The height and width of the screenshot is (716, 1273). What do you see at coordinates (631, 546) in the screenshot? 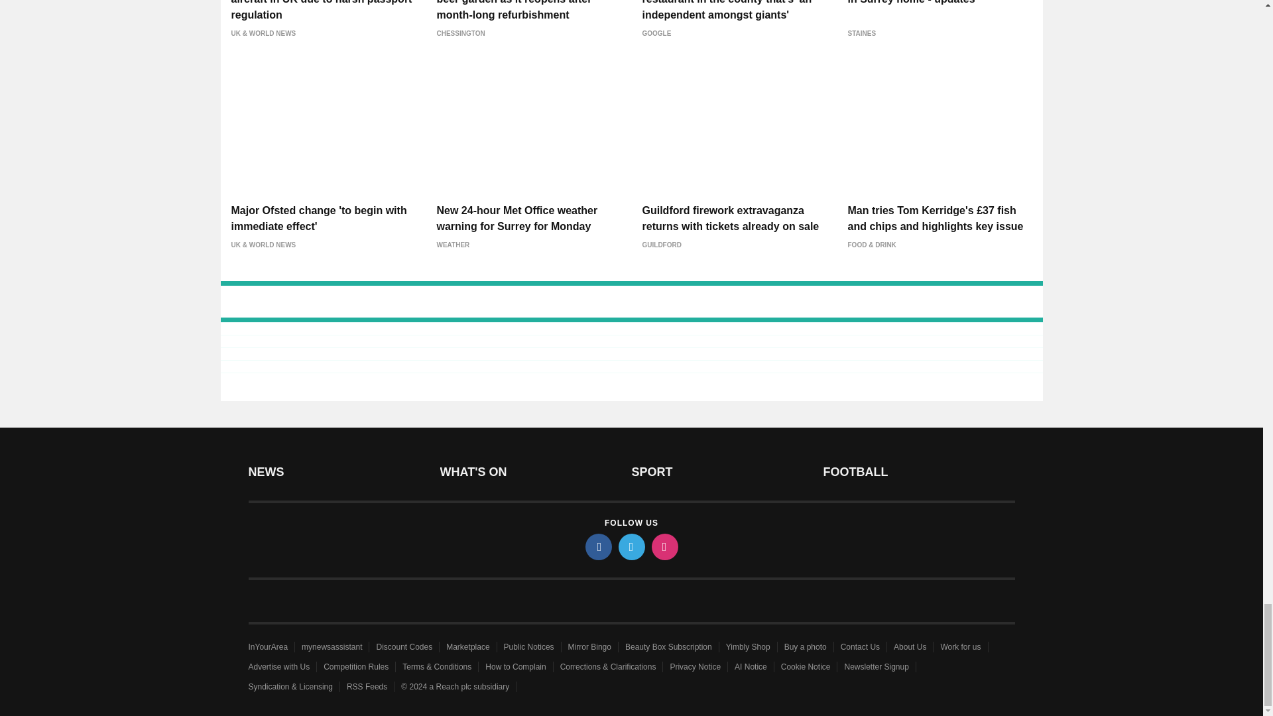
I see `twitter` at bounding box center [631, 546].